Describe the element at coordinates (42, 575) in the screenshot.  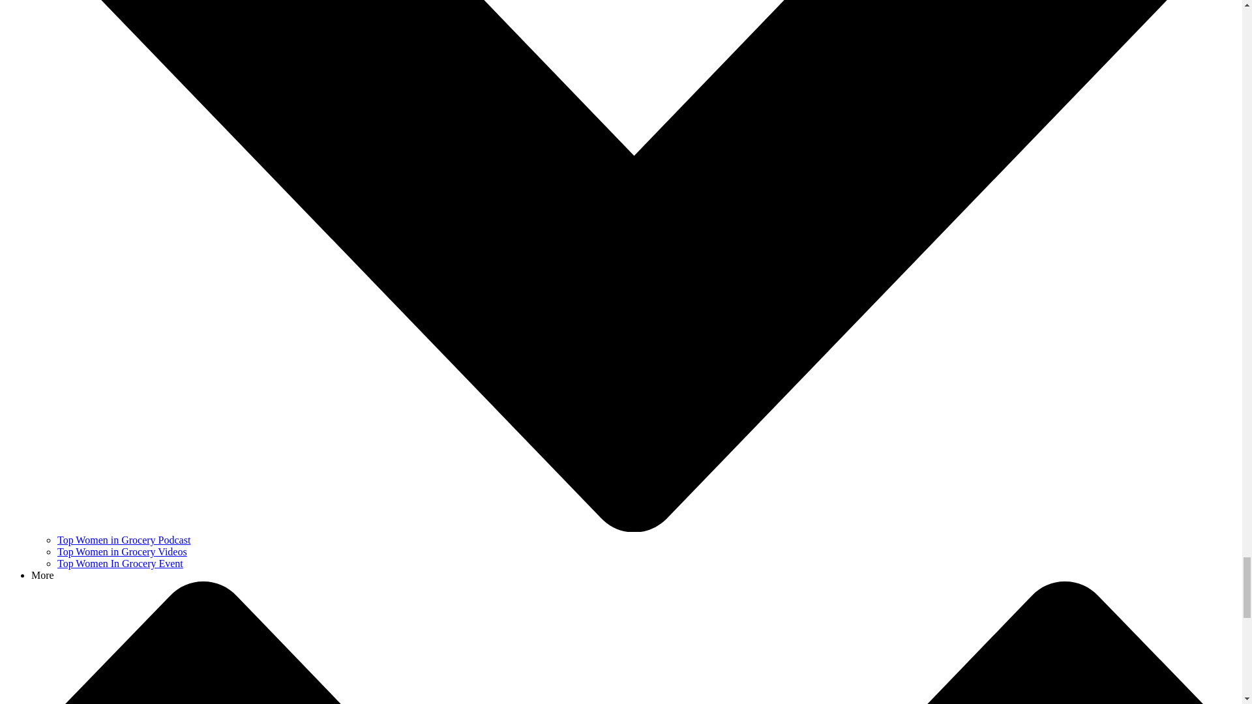
I see `More` at that location.